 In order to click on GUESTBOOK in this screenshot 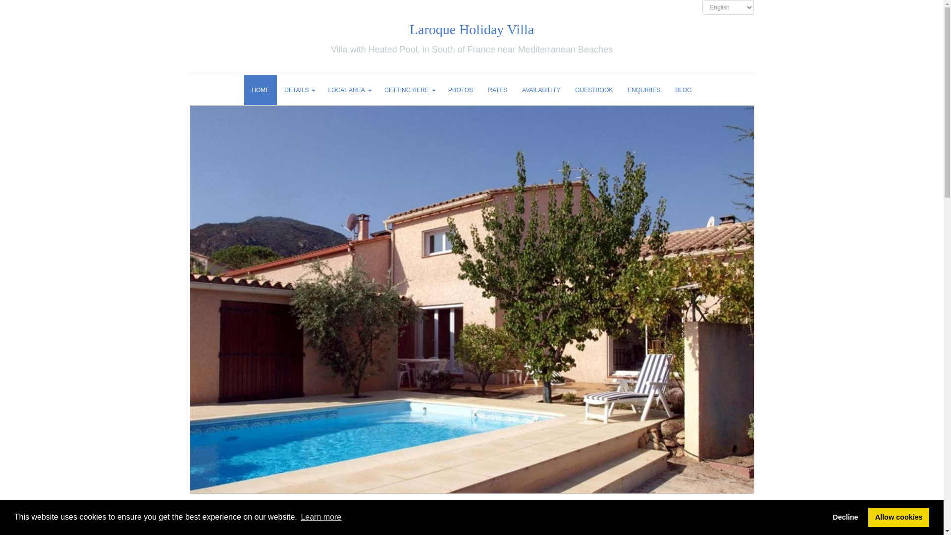, I will do `click(593, 90)`.